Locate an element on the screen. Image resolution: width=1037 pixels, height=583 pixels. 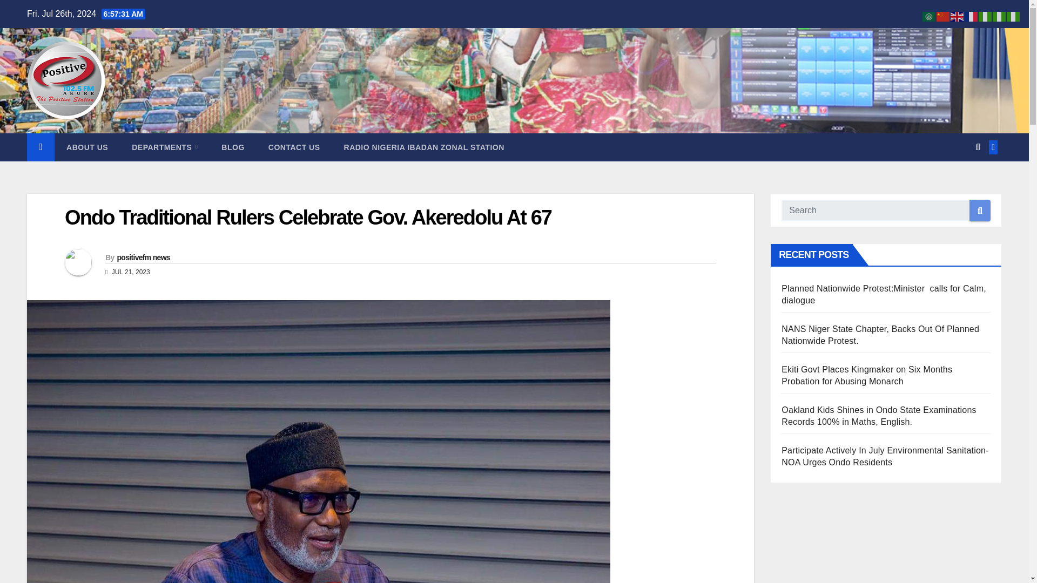
Contact us is located at coordinates (294, 147).